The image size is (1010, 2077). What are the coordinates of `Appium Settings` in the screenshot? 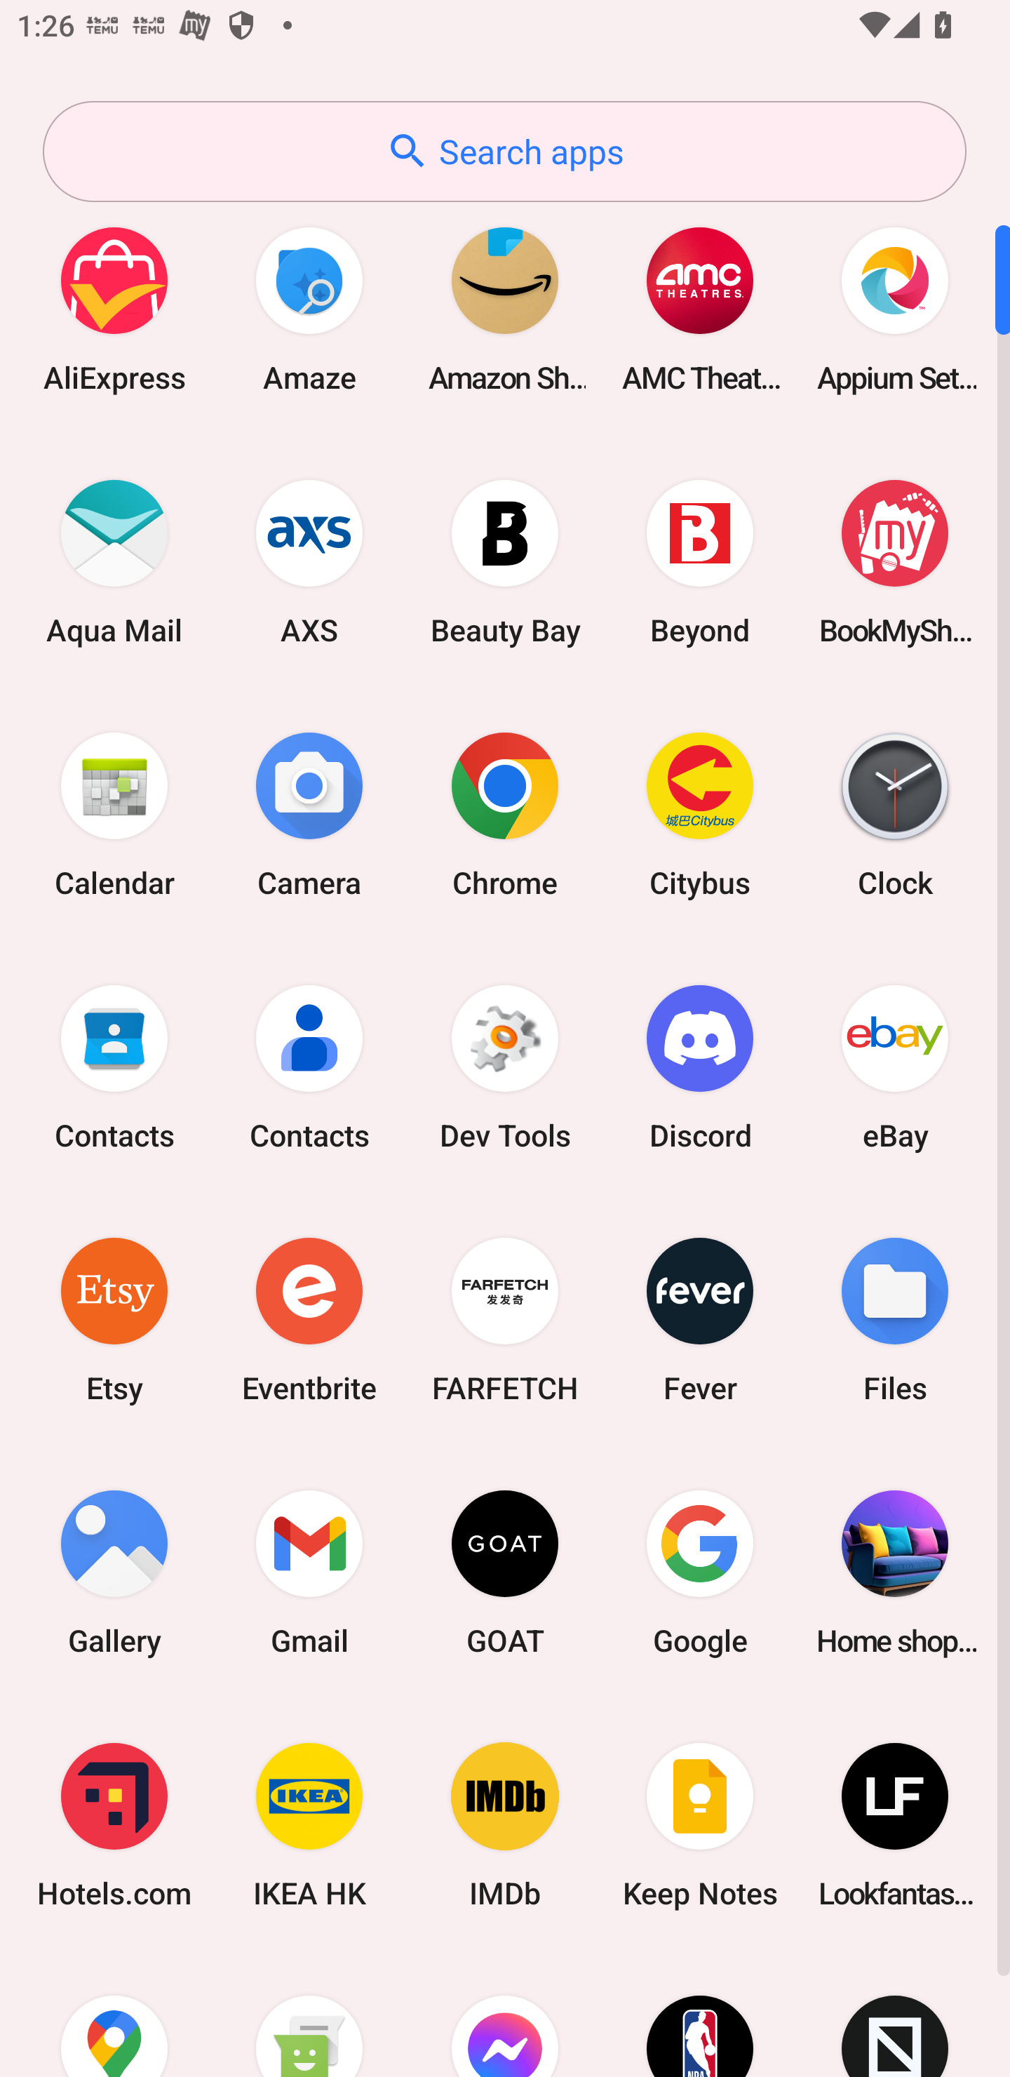 It's located at (895, 309).